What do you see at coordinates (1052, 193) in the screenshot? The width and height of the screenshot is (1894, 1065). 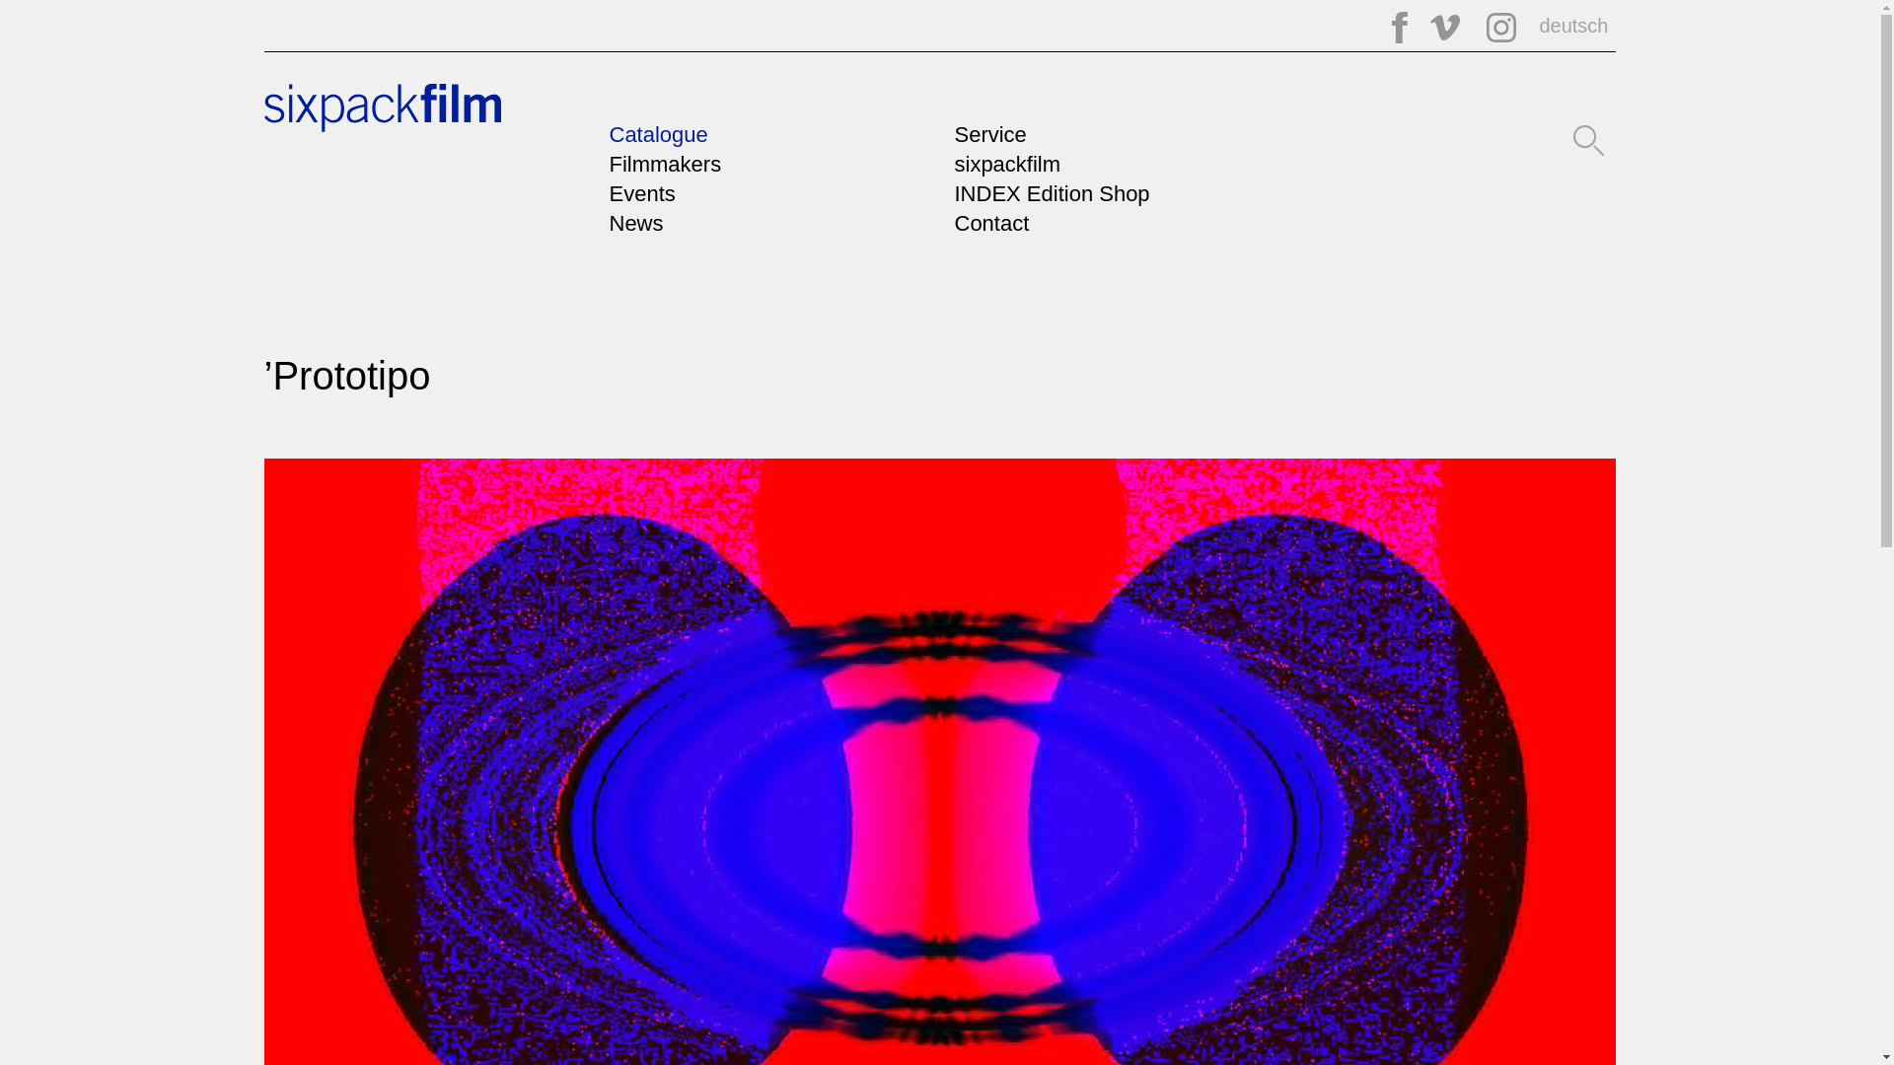 I see `INDEX Edition Shop` at bounding box center [1052, 193].